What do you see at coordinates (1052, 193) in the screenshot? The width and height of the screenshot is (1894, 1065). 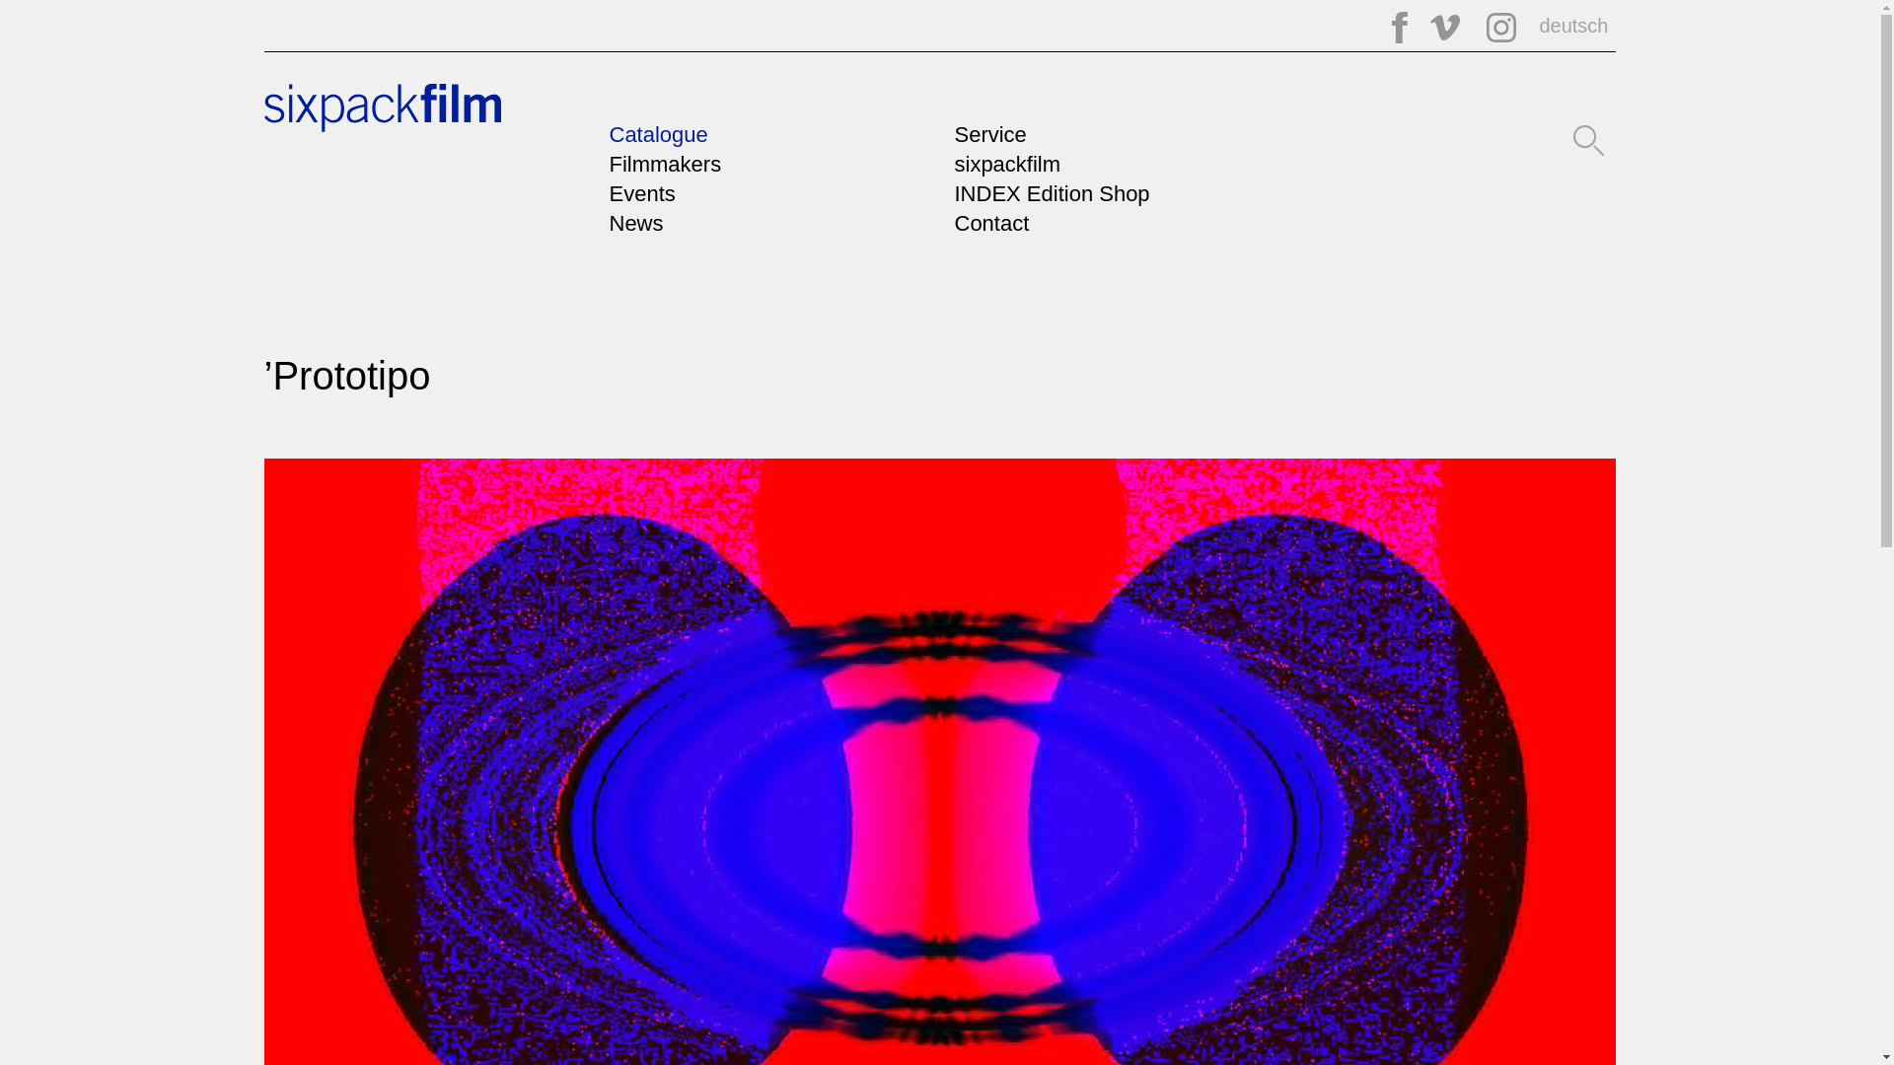 I see `INDEX Edition Shop` at bounding box center [1052, 193].